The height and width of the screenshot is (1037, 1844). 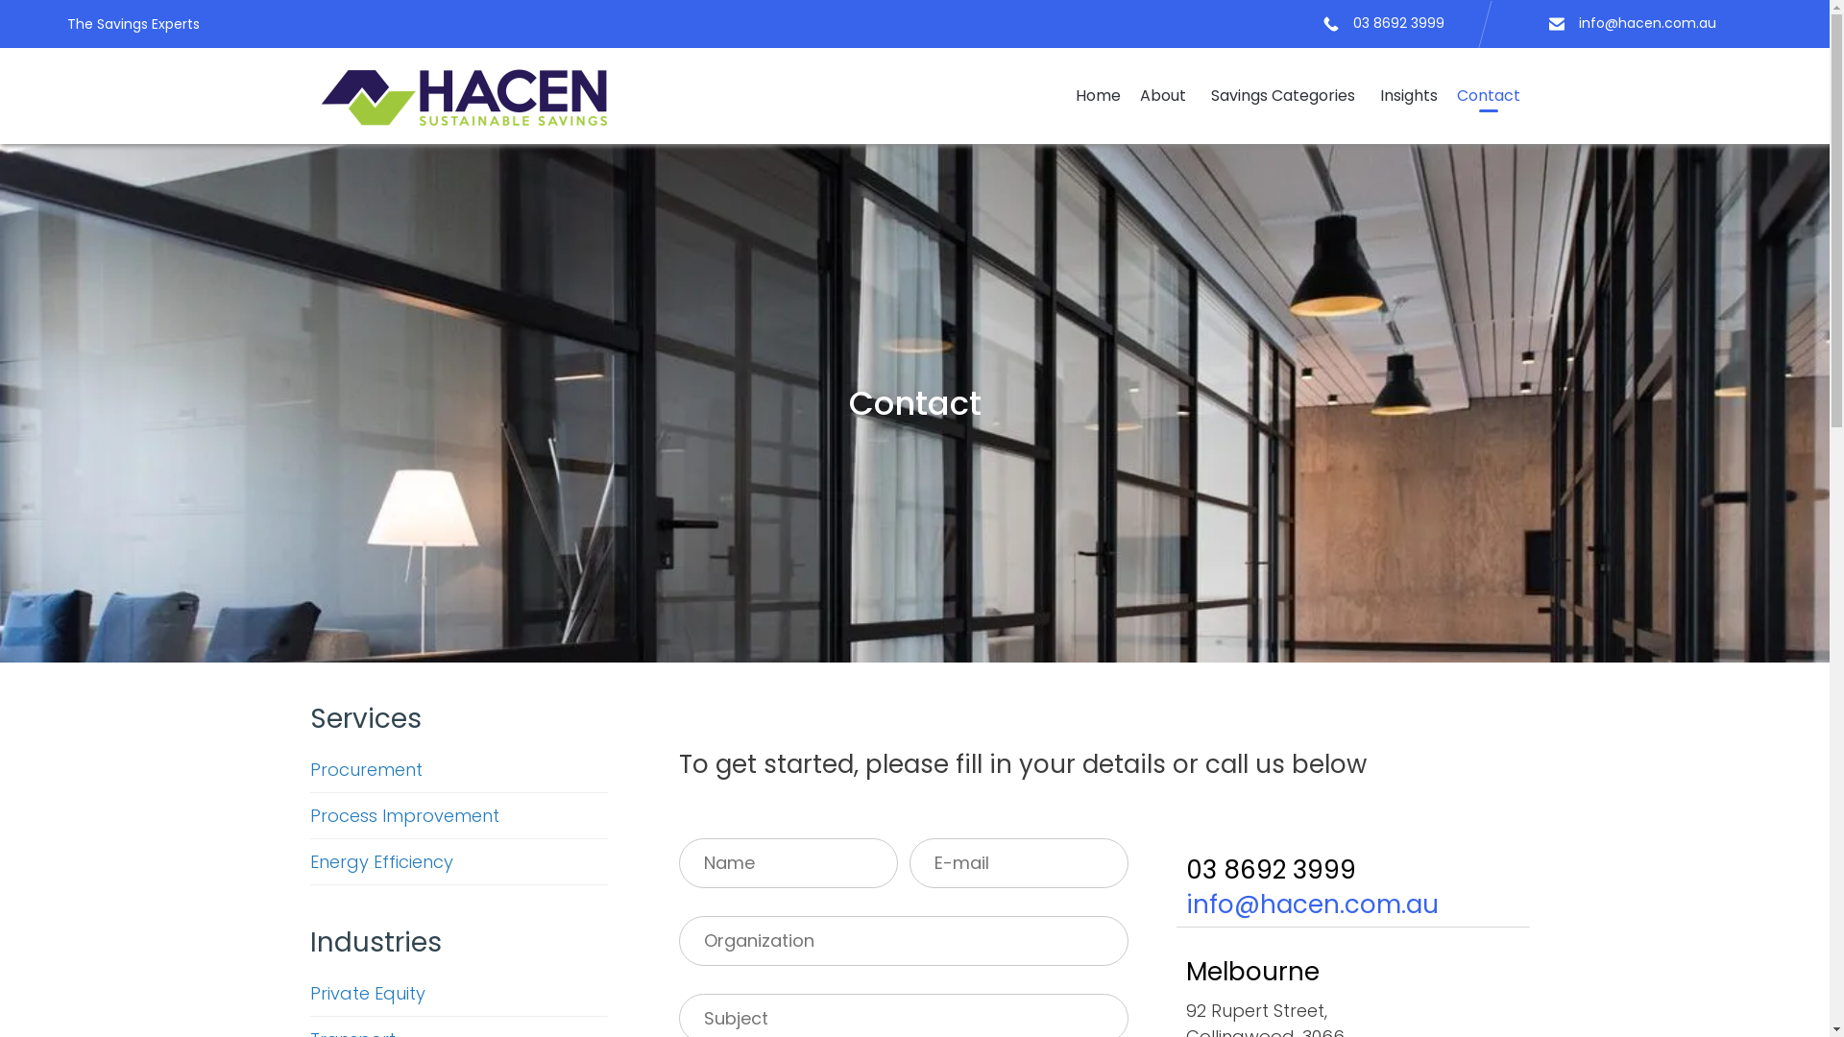 What do you see at coordinates (458, 994) in the screenshot?
I see `Private Equity` at bounding box center [458, 994].